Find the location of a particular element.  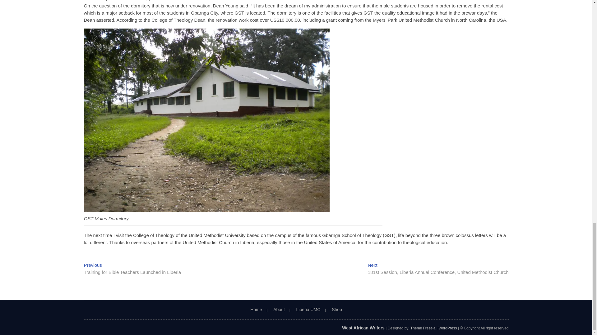

Theme Freesia is located at coordinates (423, 328).